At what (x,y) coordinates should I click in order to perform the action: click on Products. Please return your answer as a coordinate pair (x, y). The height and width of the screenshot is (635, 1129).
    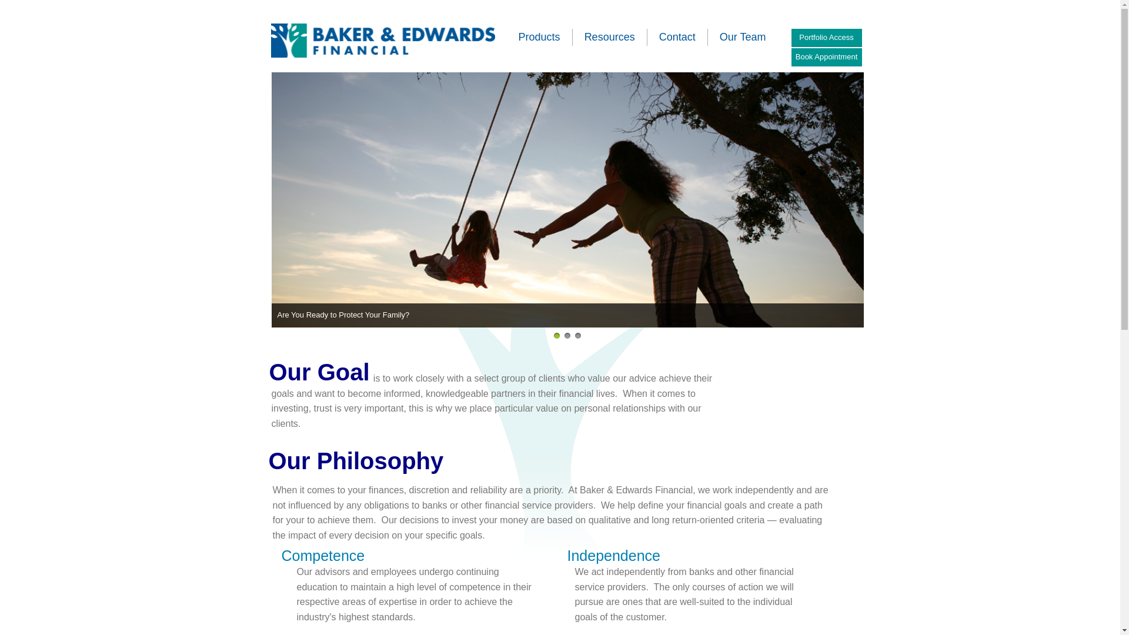
    Looking at the image, I should click on (540, 37).